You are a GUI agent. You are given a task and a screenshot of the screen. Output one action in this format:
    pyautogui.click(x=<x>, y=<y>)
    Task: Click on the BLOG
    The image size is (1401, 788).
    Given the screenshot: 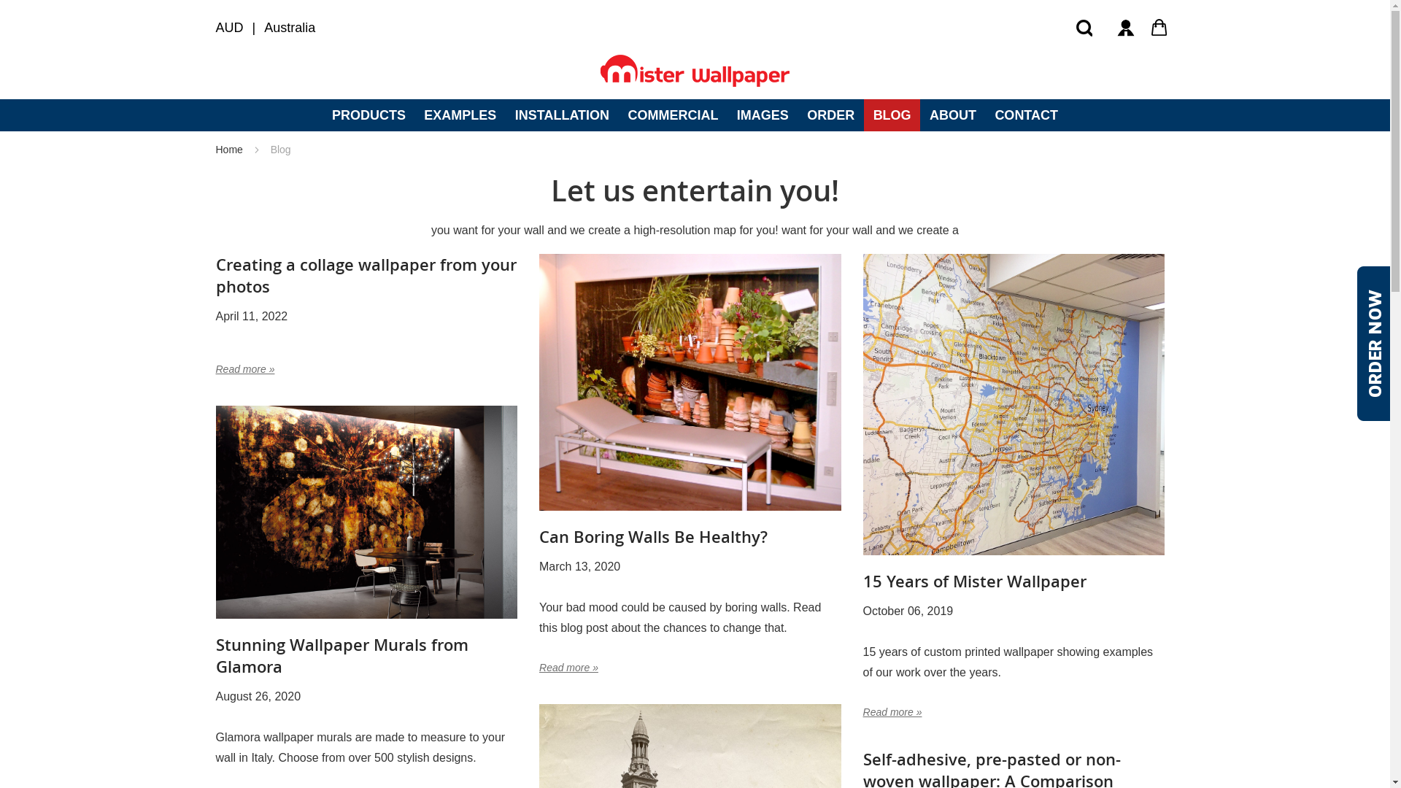 What is the action you would take?
    pyautogui.click(x=892, y=115)
    